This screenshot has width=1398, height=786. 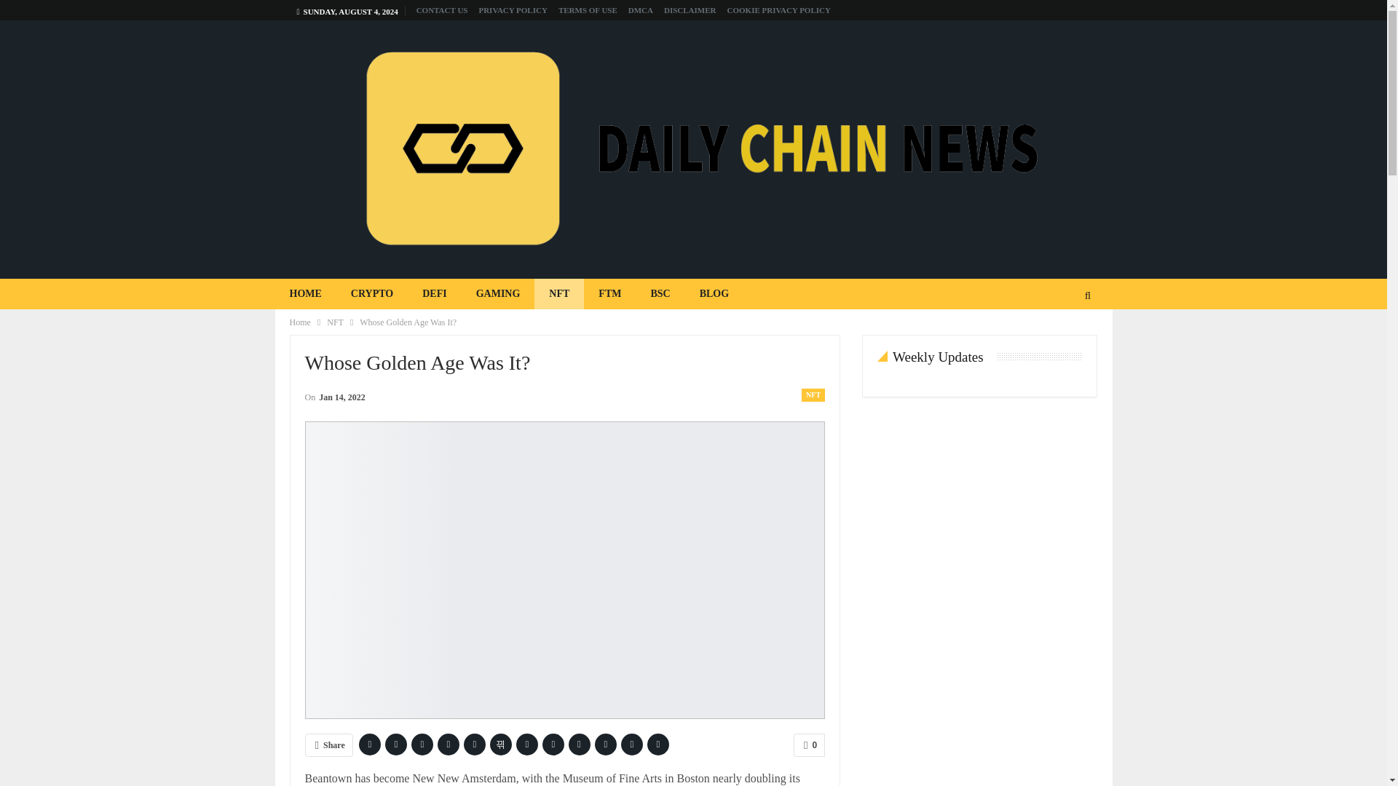 What do you see at coordinates (335, 322) in the screenshot?
I see `NFT` at bounding box center [335, 322].